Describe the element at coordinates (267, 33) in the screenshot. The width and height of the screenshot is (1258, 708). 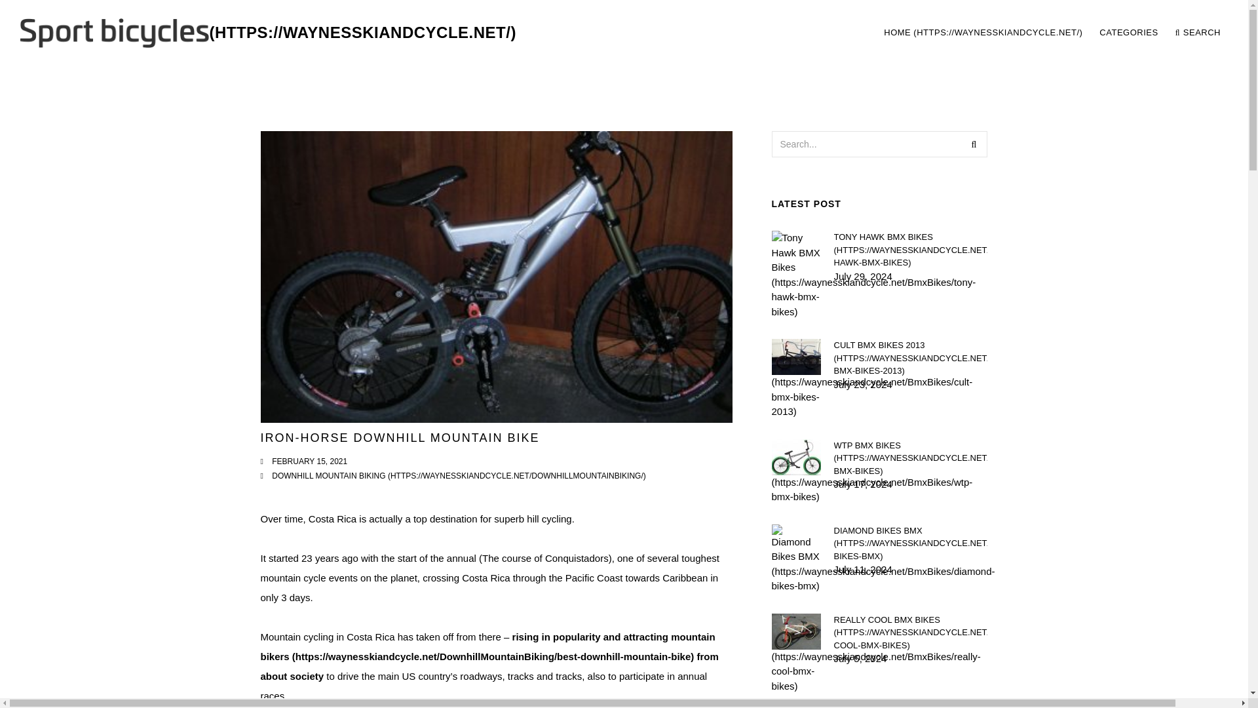
I see `Sport bicycles` at that location.